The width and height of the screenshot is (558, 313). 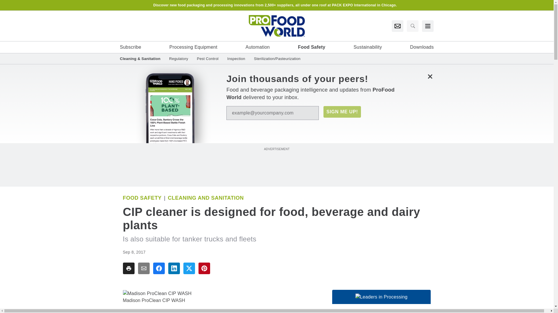 What do you see at coordinates (144, 268) in the screenshot?
I see `Share To email` at bounding box center [144, 268].